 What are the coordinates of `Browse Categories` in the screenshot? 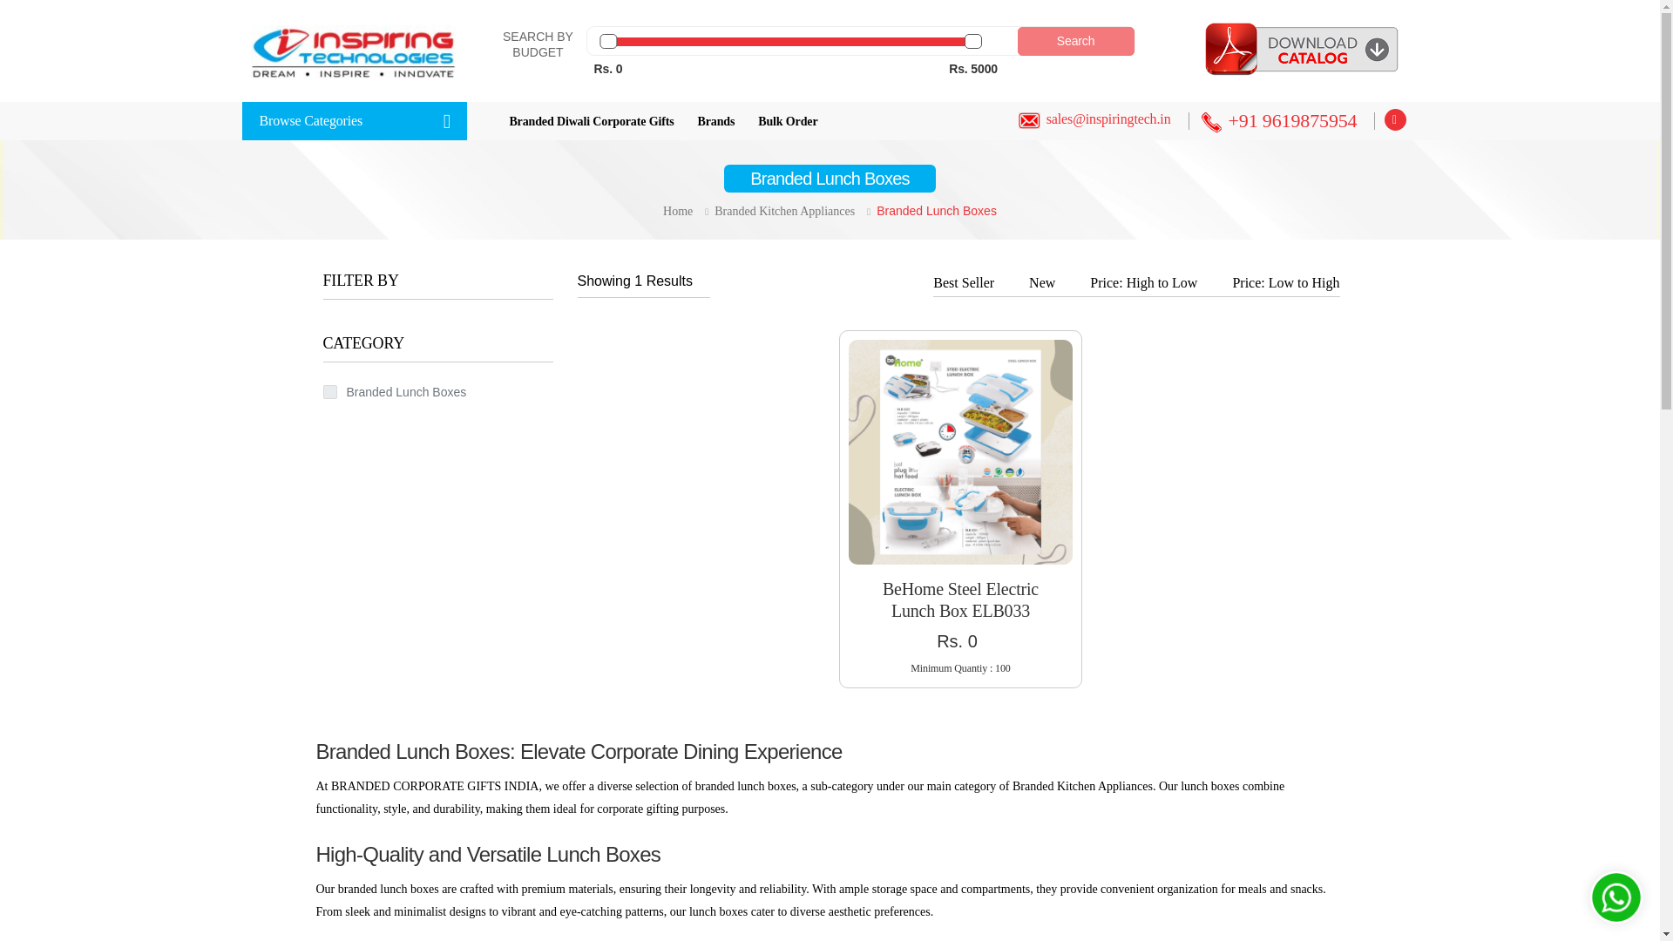 It's located at (354, 120).